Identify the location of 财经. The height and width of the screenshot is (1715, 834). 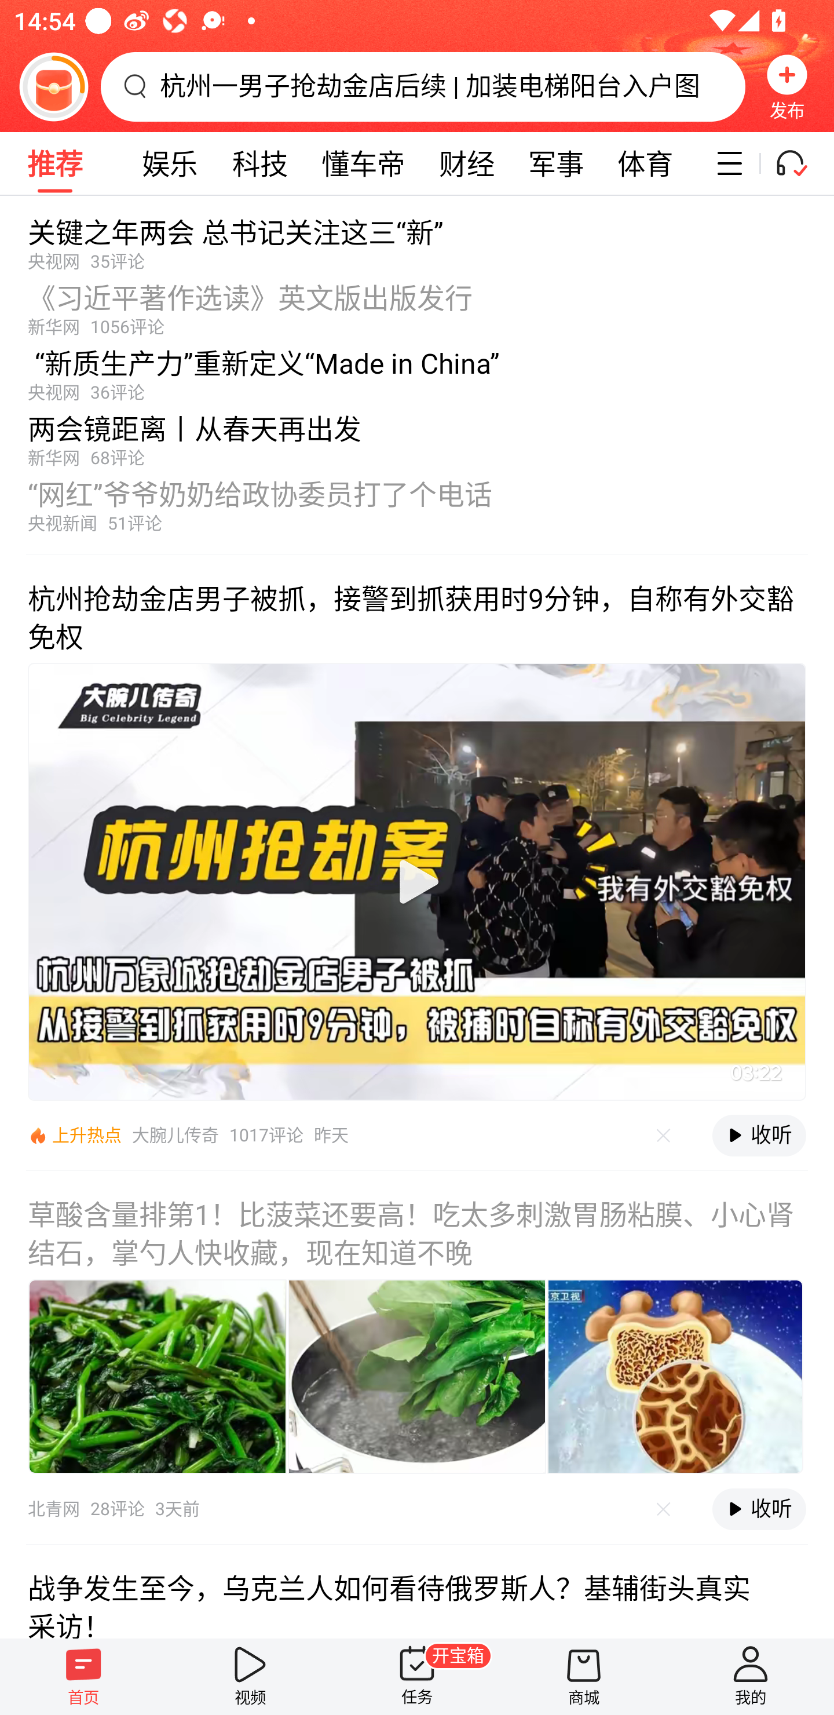
(467, 163).